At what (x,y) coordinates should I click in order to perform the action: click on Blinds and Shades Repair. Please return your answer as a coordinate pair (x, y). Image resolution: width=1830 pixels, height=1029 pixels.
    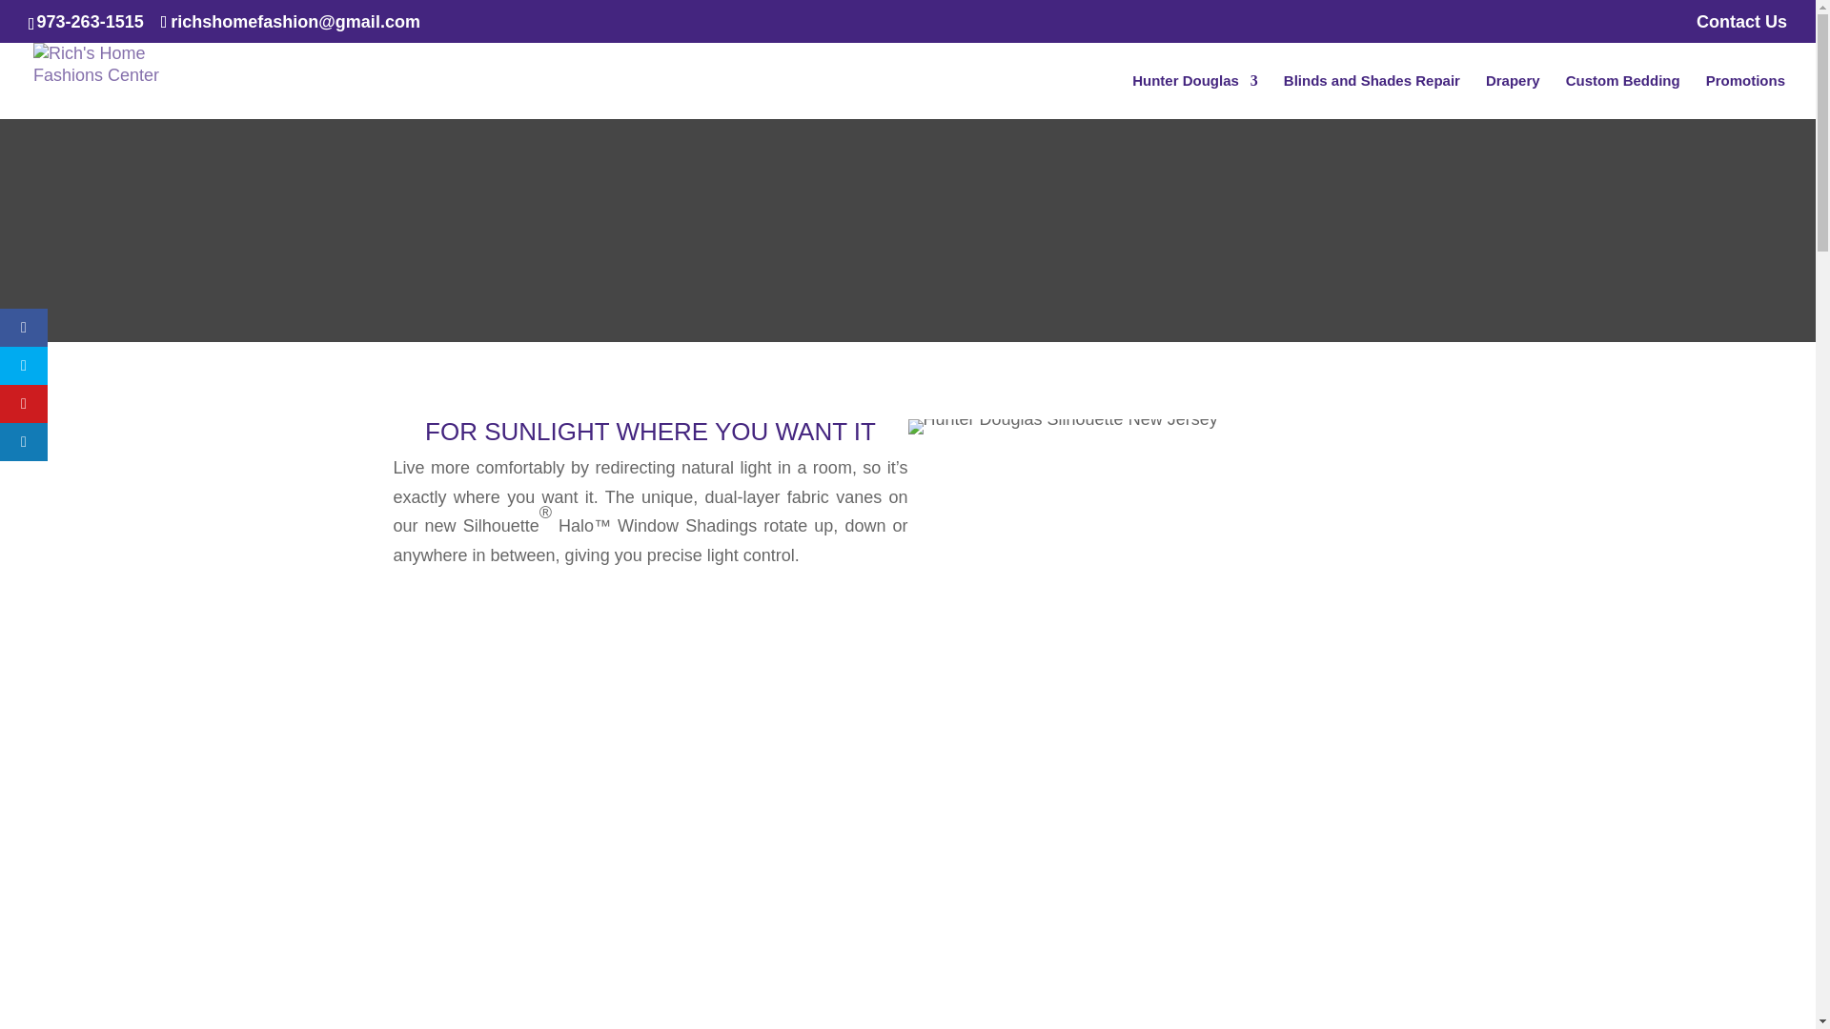
    Looking at the image, I should click on (1372, 96).